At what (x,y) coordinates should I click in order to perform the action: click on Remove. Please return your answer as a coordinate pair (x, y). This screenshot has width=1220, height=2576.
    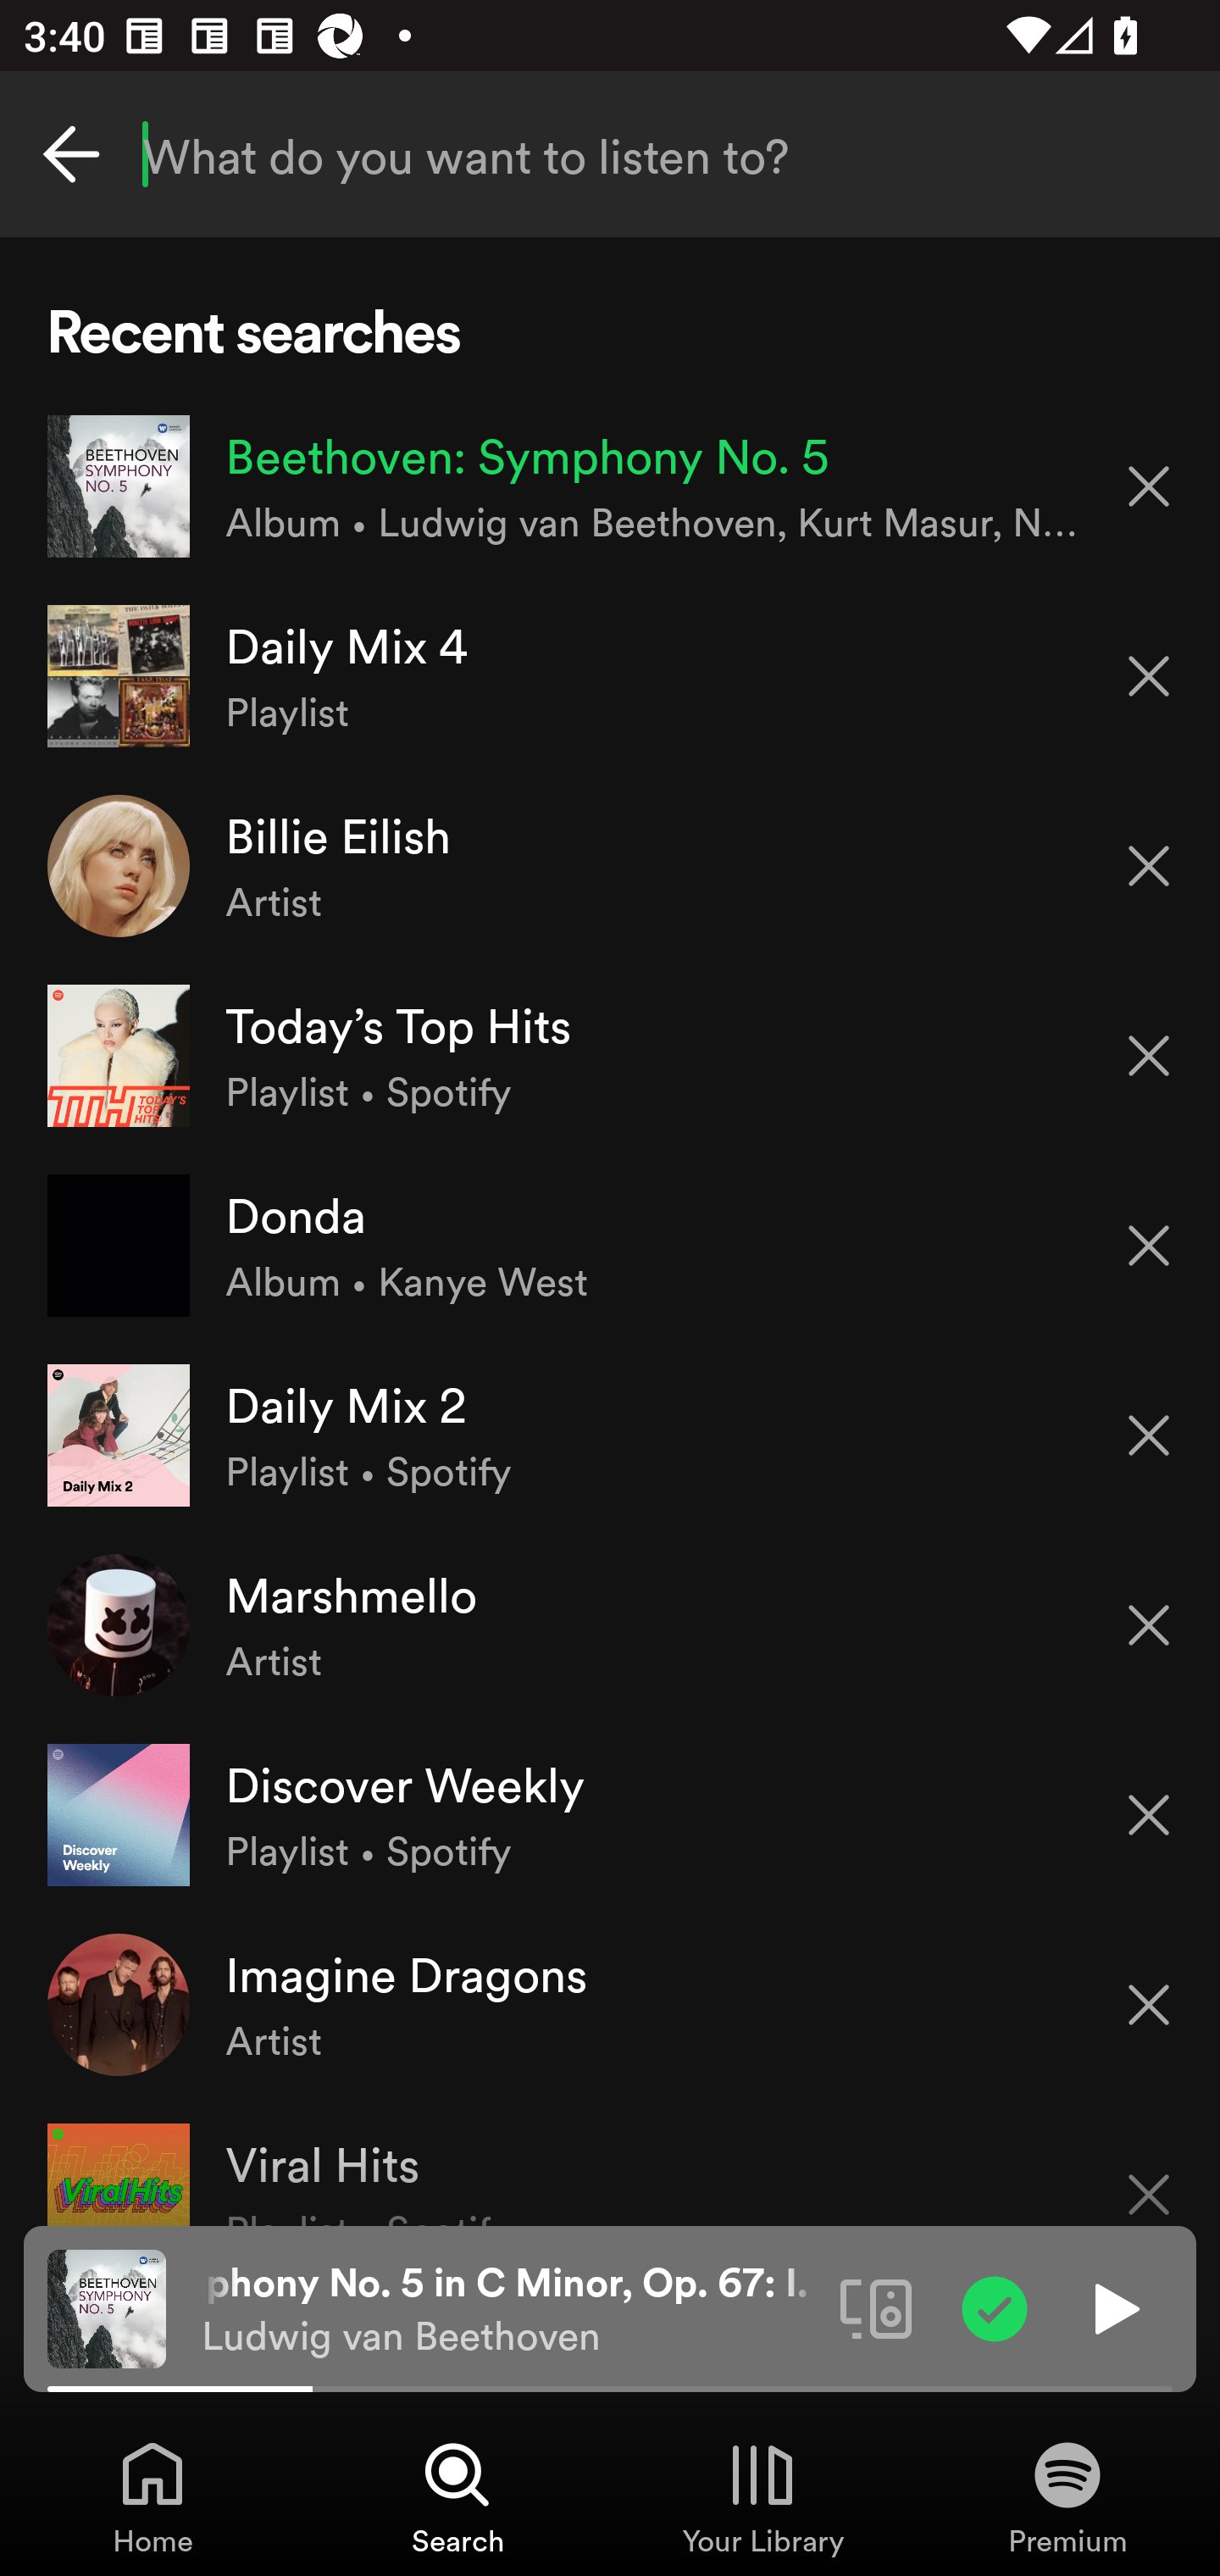
    Looking at the image, I should click on (1149, 1056).